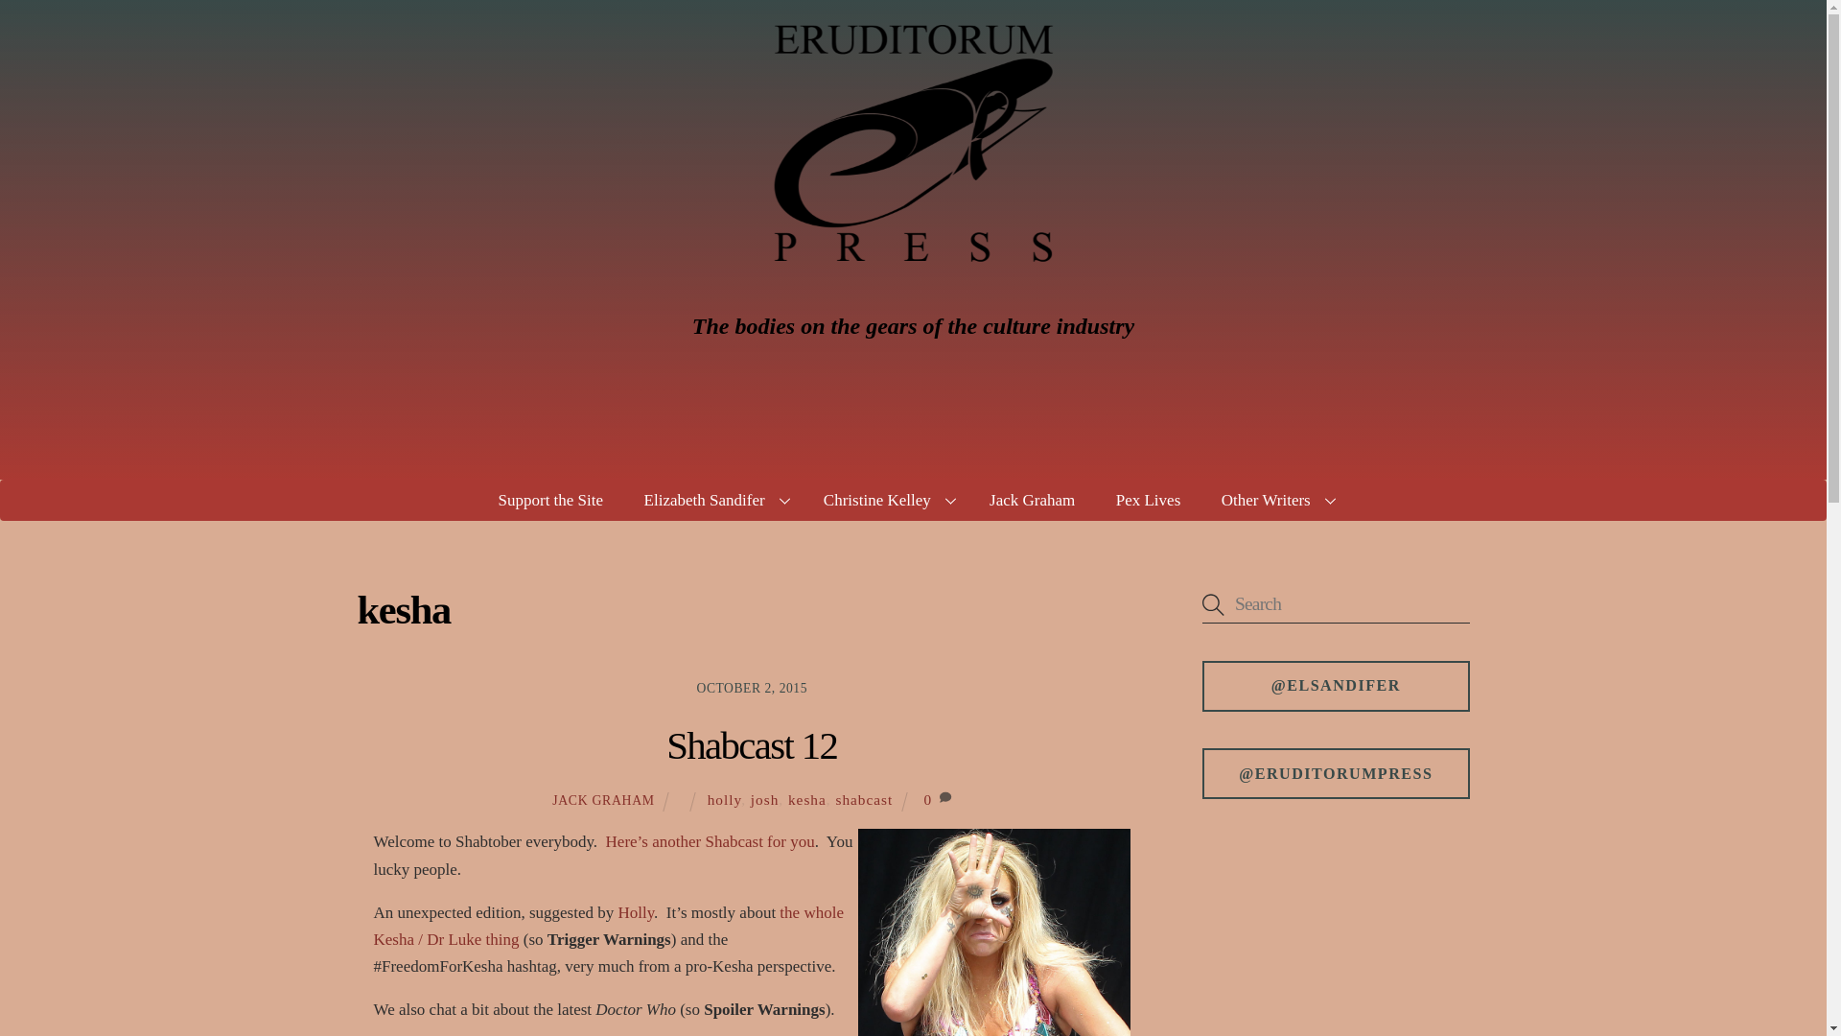 This screenshot has width=1841, height=1036. What do you see at coordinates (752, 745) in the screenshot?
I see `Shabcast 12` at bounding box center [752, 745].